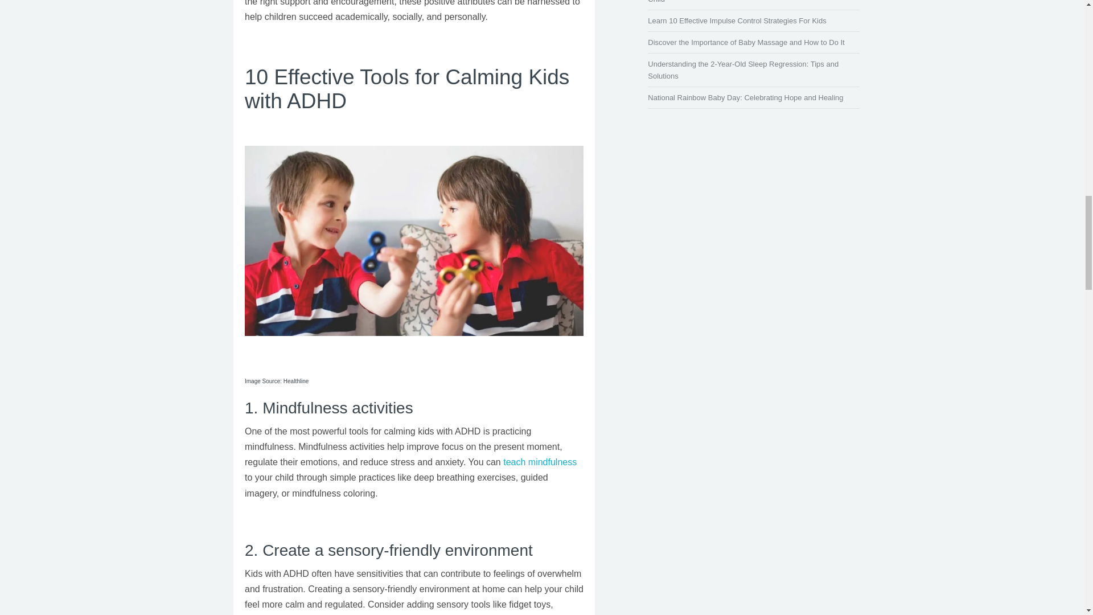 The height and width of the screenshot is (615, 1093). What do you see at coordinates (540, 462) in the screenshot?
I see `teach mindfulness` at bounding box center [540, 462].